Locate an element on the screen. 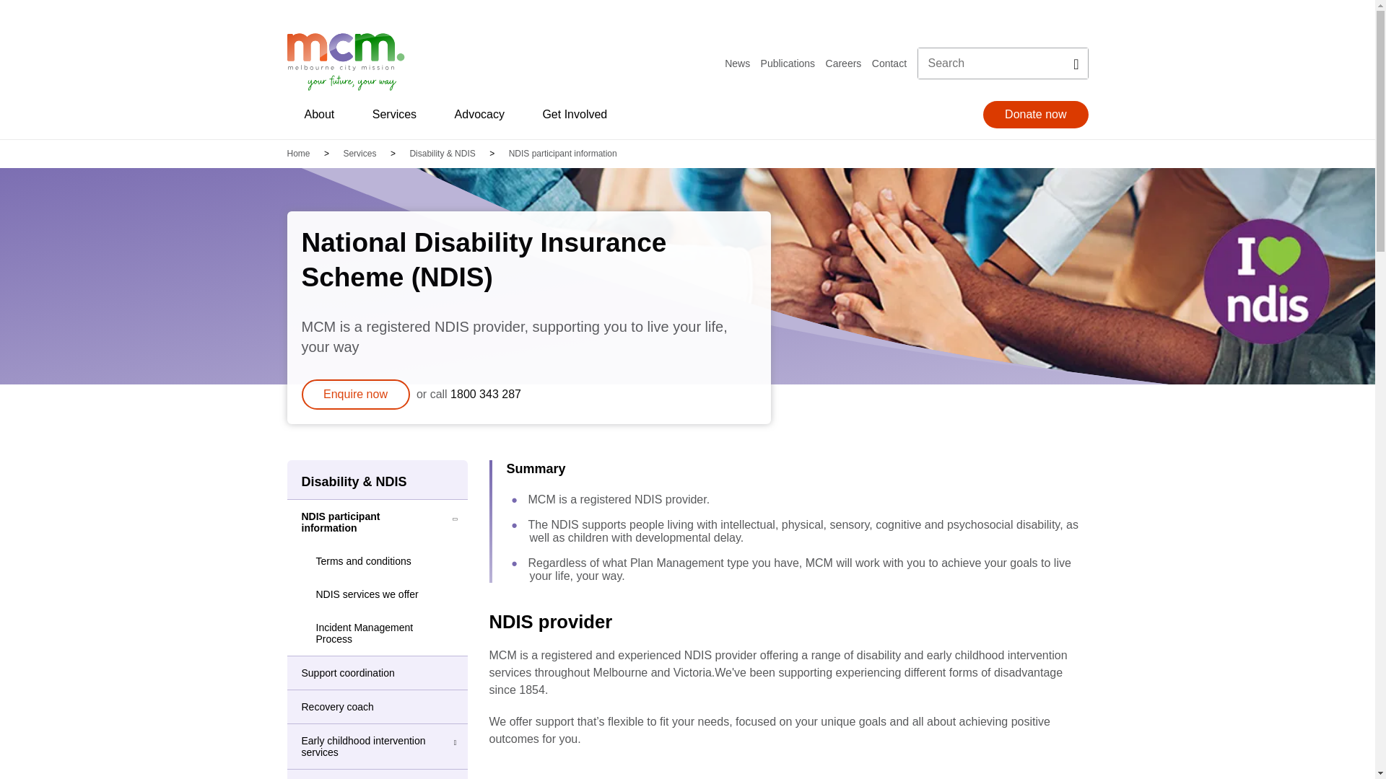 The height and width of the screenshot is (779, 1386). Enquire now is located at coordinates (356, 395).